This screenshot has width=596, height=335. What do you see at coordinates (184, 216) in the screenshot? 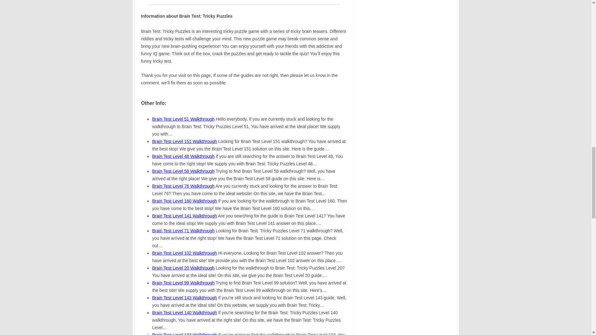
I see `Brain Test Level 141 Walkthrough` at bounding box center [184, 216].